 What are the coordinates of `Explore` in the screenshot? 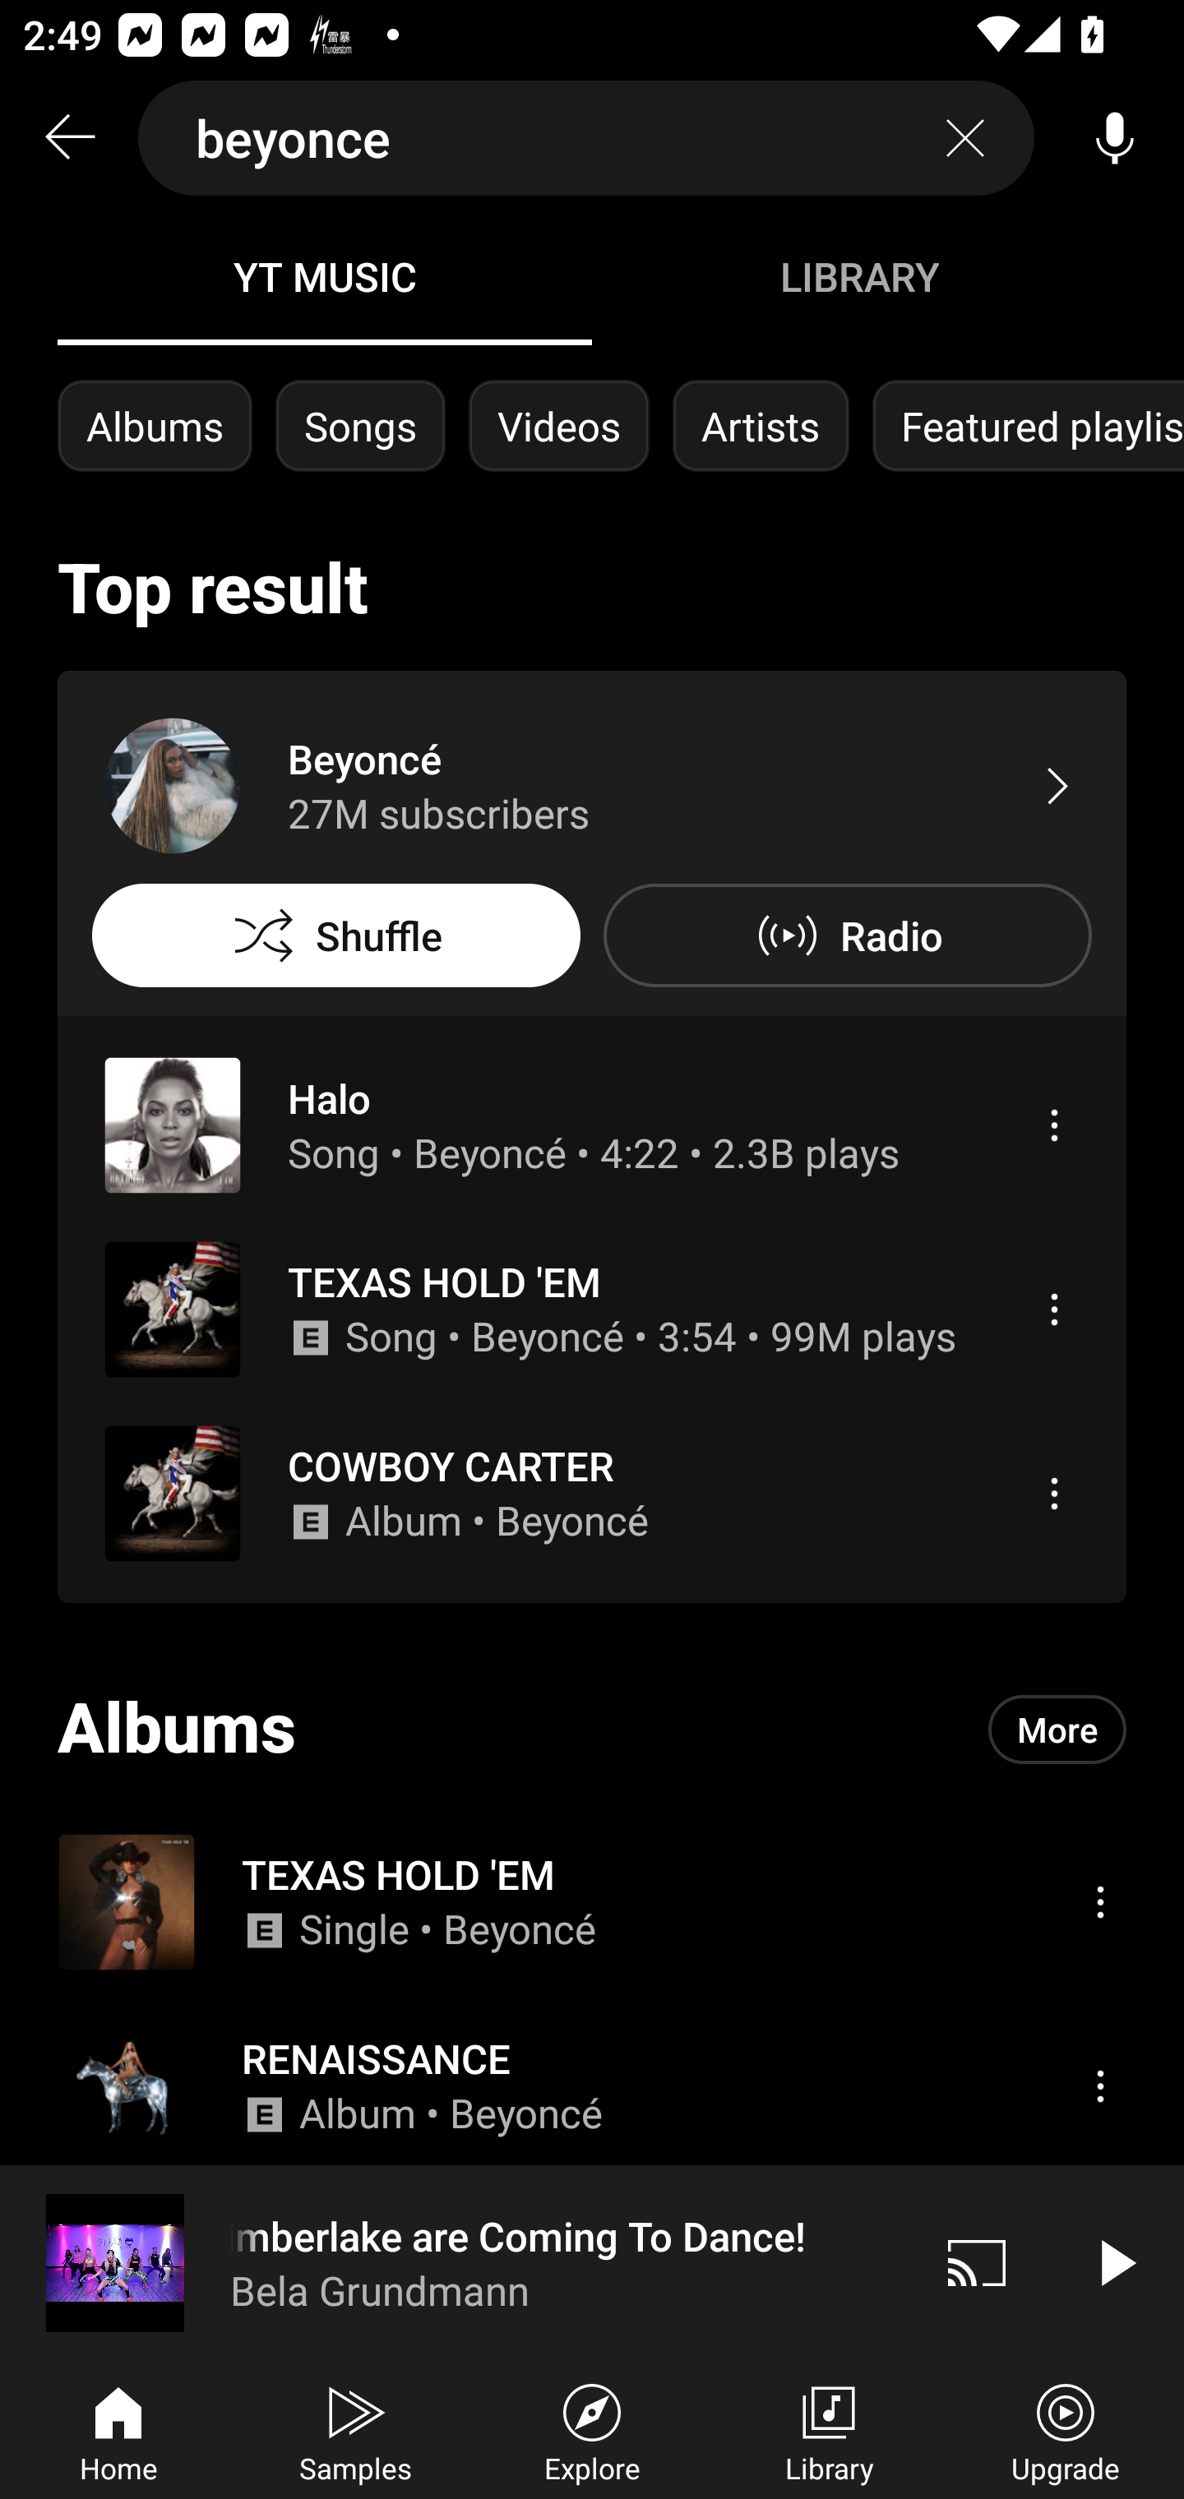 It's located at (592, 2430).